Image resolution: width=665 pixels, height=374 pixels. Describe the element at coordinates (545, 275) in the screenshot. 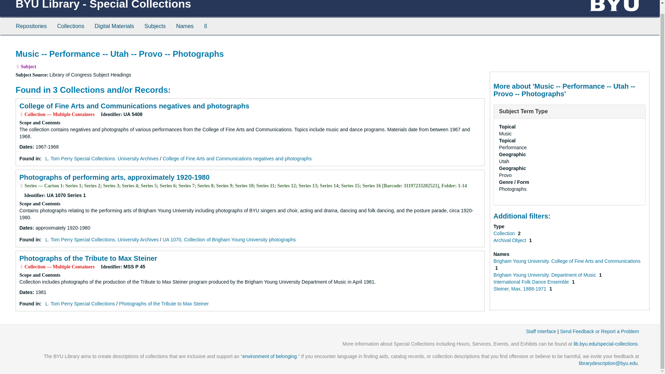

I see `Filter By 'Brigham Young University. Department of Music'` at that location.